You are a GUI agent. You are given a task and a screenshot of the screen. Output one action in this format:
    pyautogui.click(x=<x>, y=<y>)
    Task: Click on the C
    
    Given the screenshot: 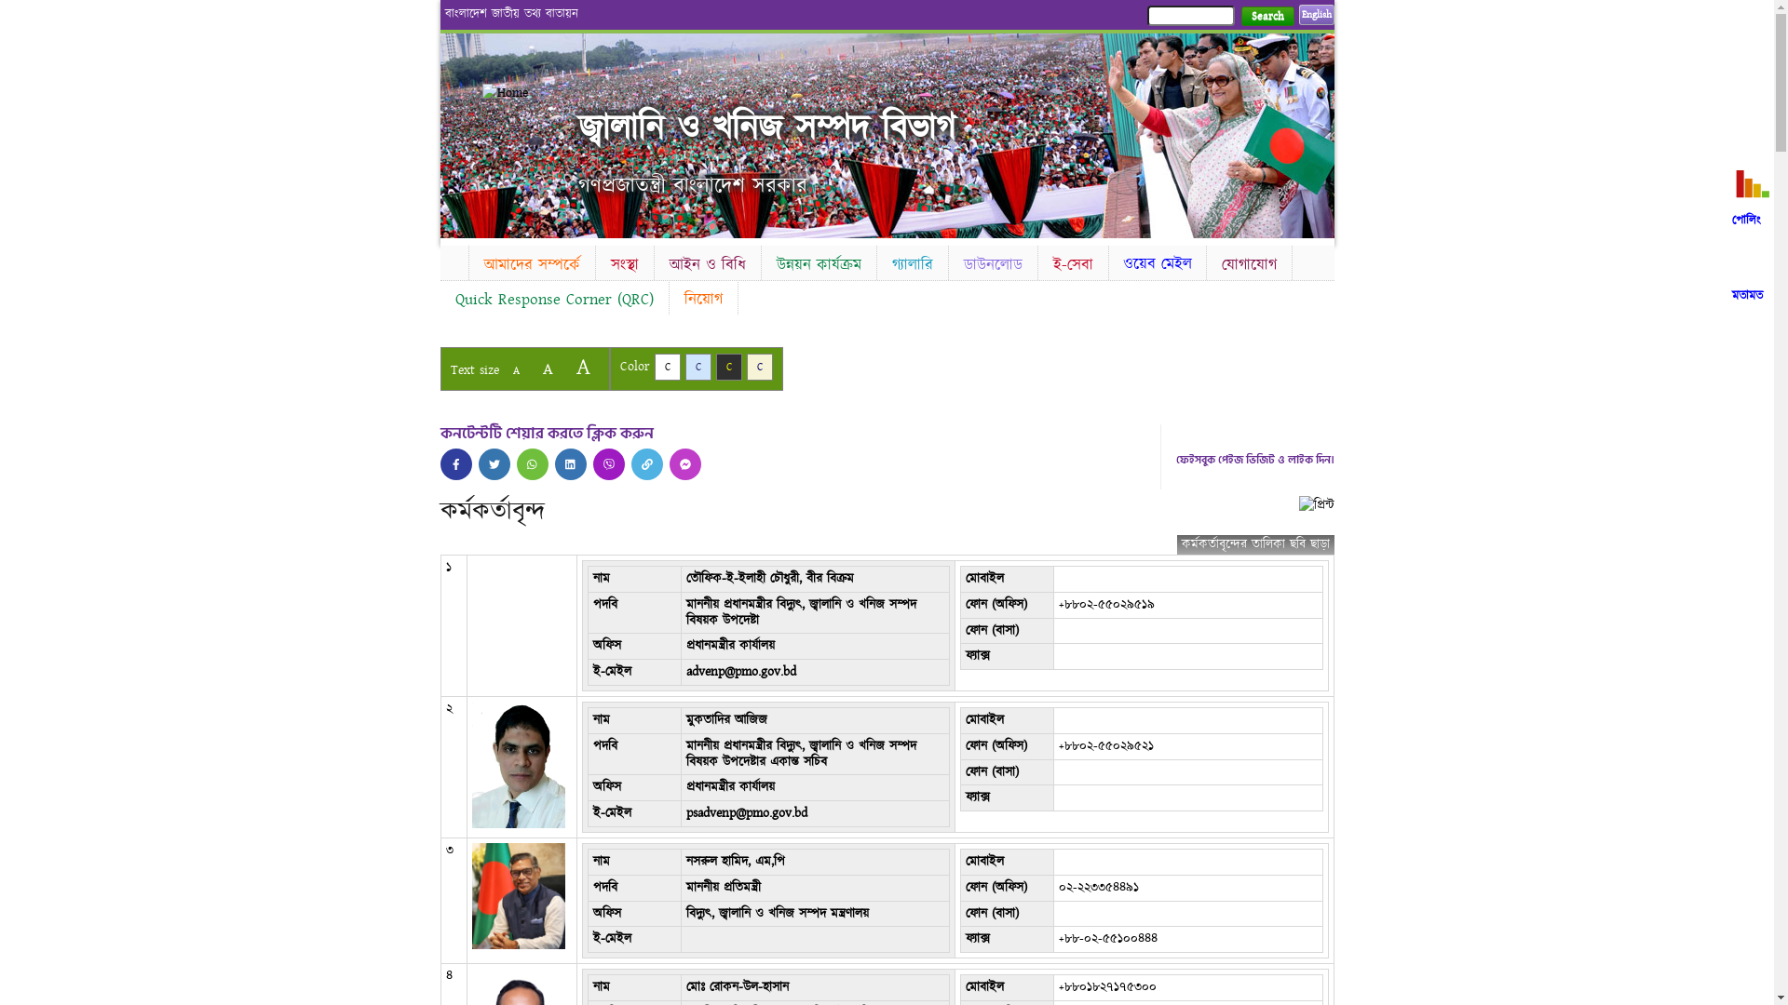 What is the action you would take?
    pyautogui.click(x=667, y=367)
    